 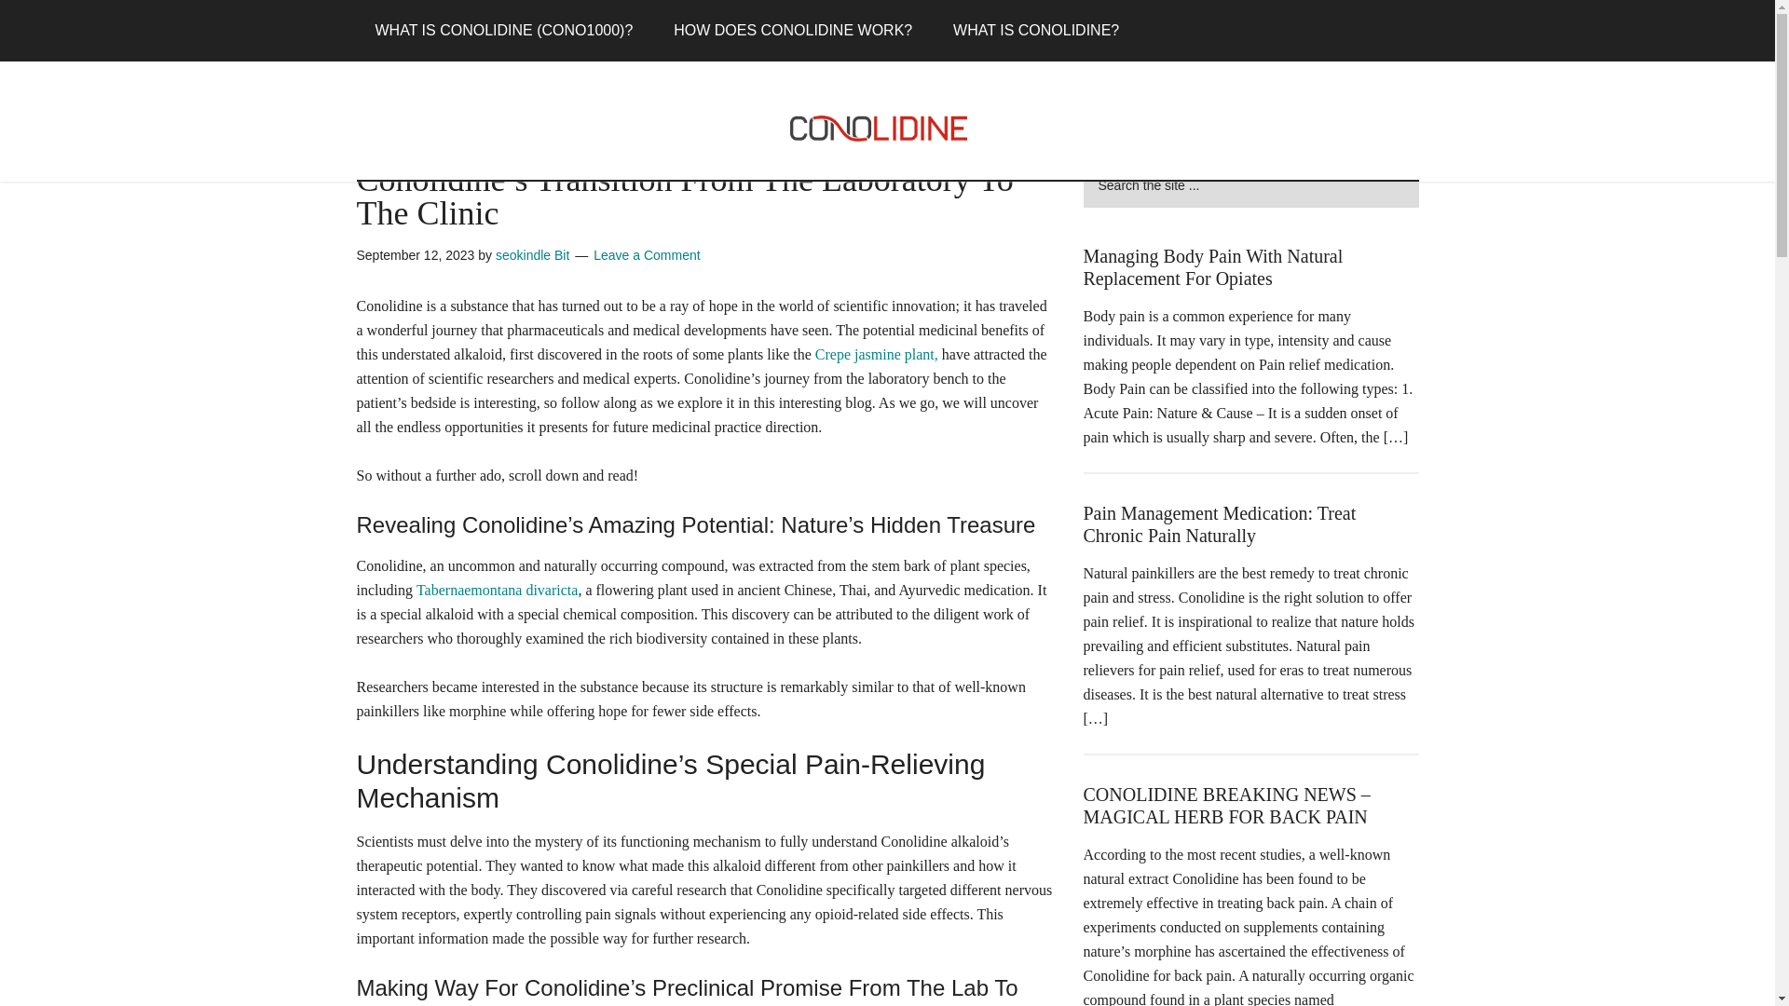 I want to click on Click Here, so click(x=1188, y=86).